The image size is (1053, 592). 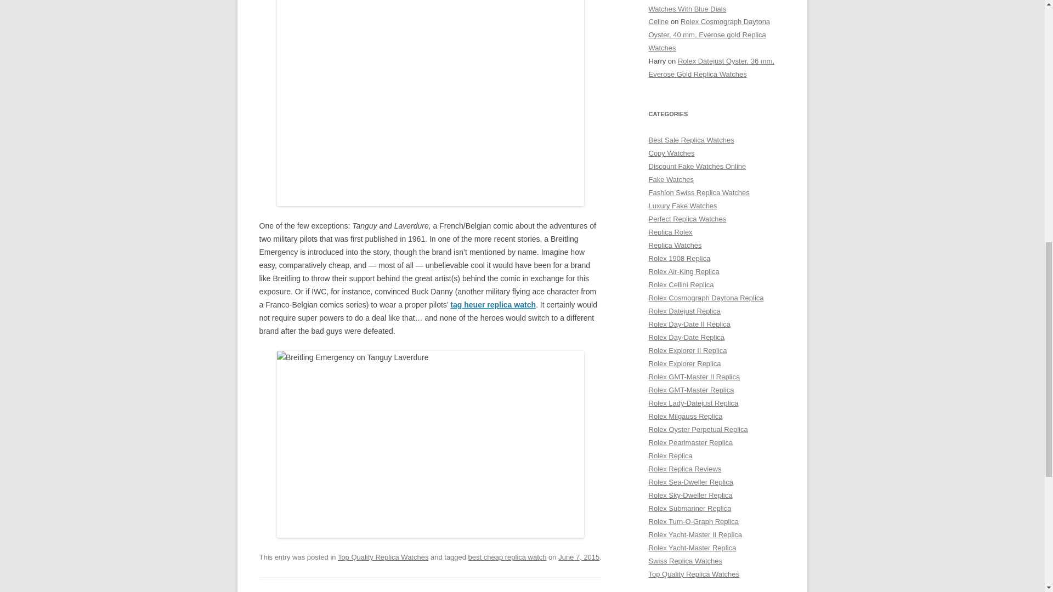 What do you see at coordinates (671, 179) in the screenshot?
I see `Fake Watches` at bounding box center [671, 179].